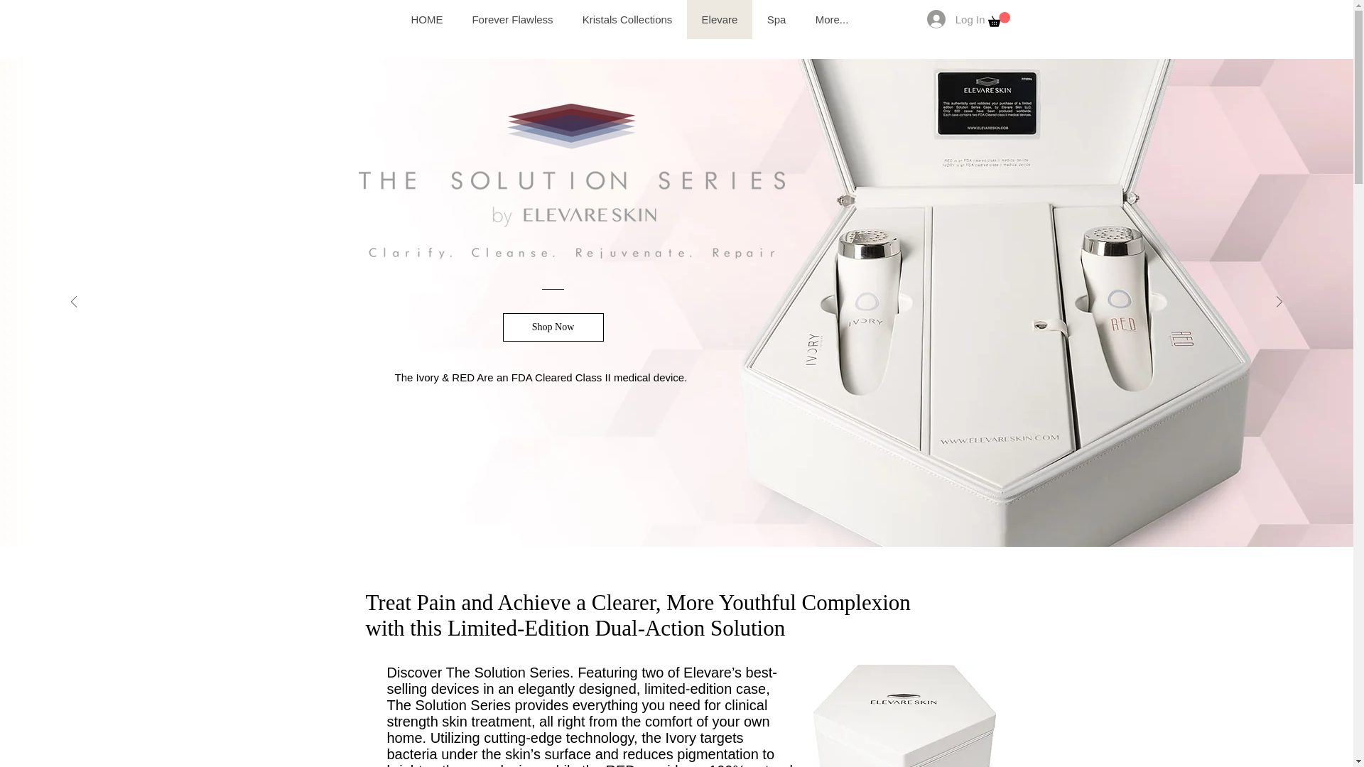 The image size is (1364, 767). I want to click on Kristals Collections, so click(627, 20).